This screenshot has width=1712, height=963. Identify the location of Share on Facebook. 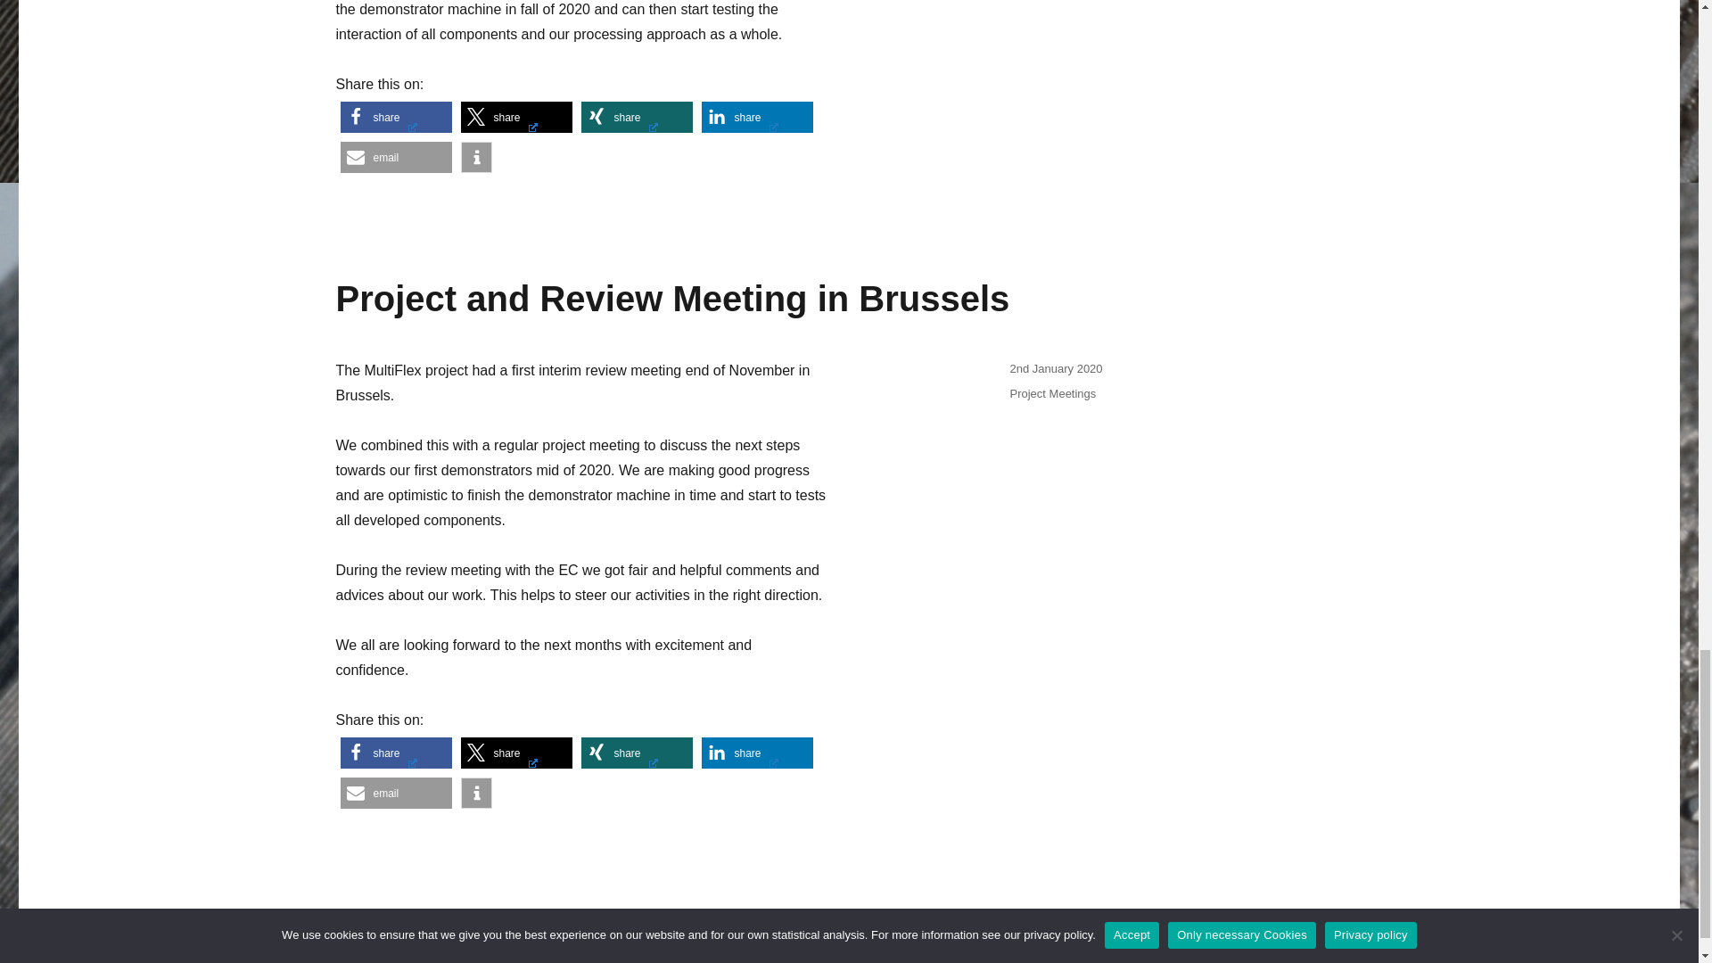
(396, 118).